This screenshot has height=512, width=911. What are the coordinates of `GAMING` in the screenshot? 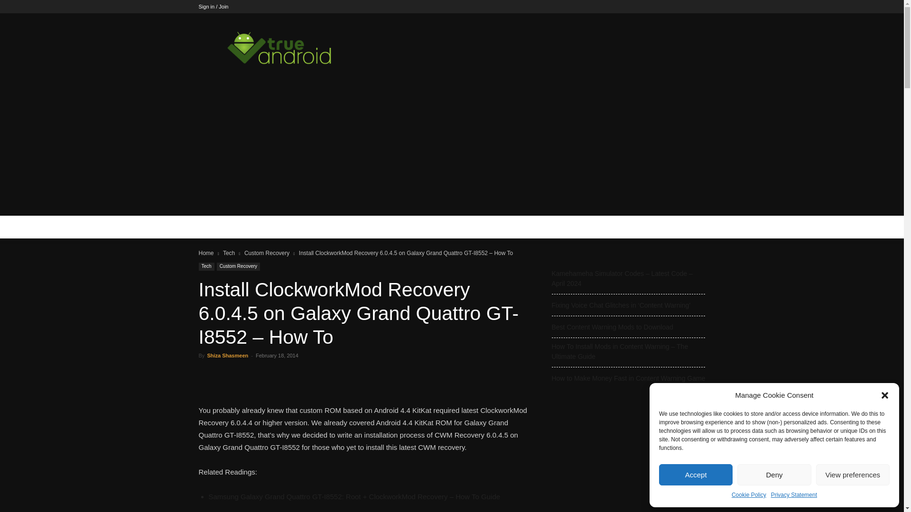 It's located at (284, 227).